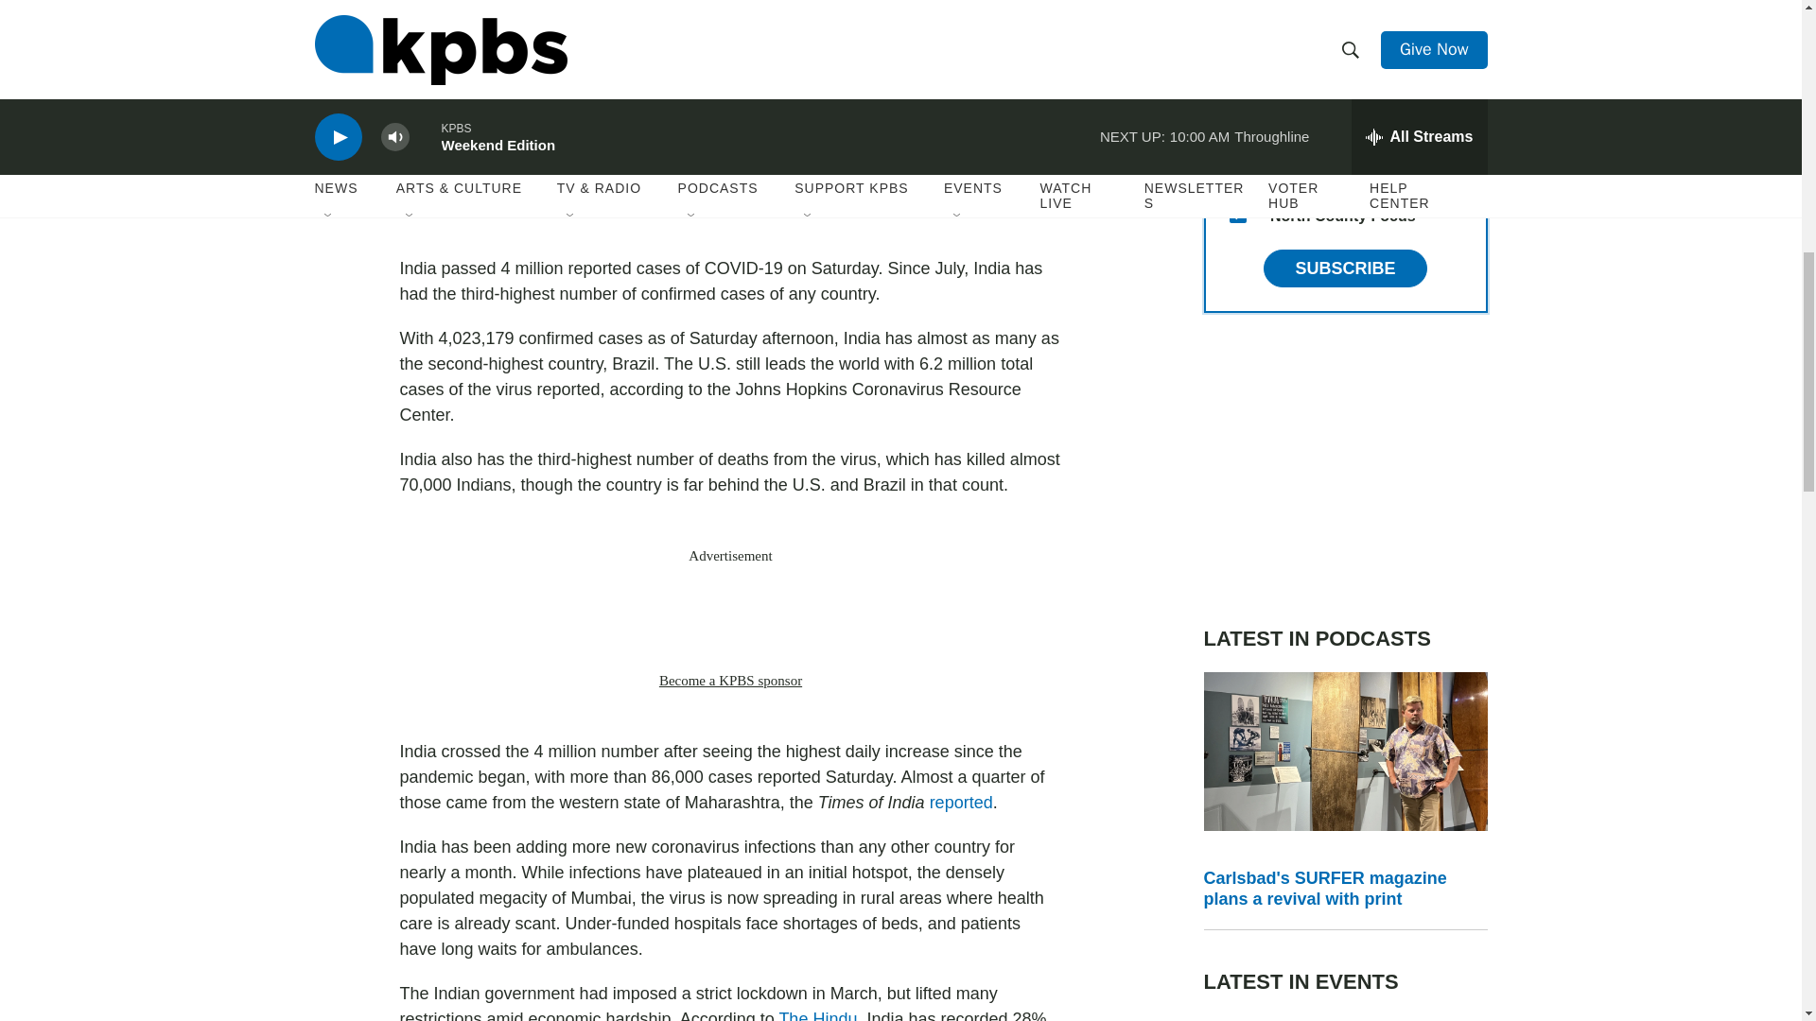  What do you see at coordinates (1237, 32) in the screenshot?
I see `6` at bounding box center [1237, 32].